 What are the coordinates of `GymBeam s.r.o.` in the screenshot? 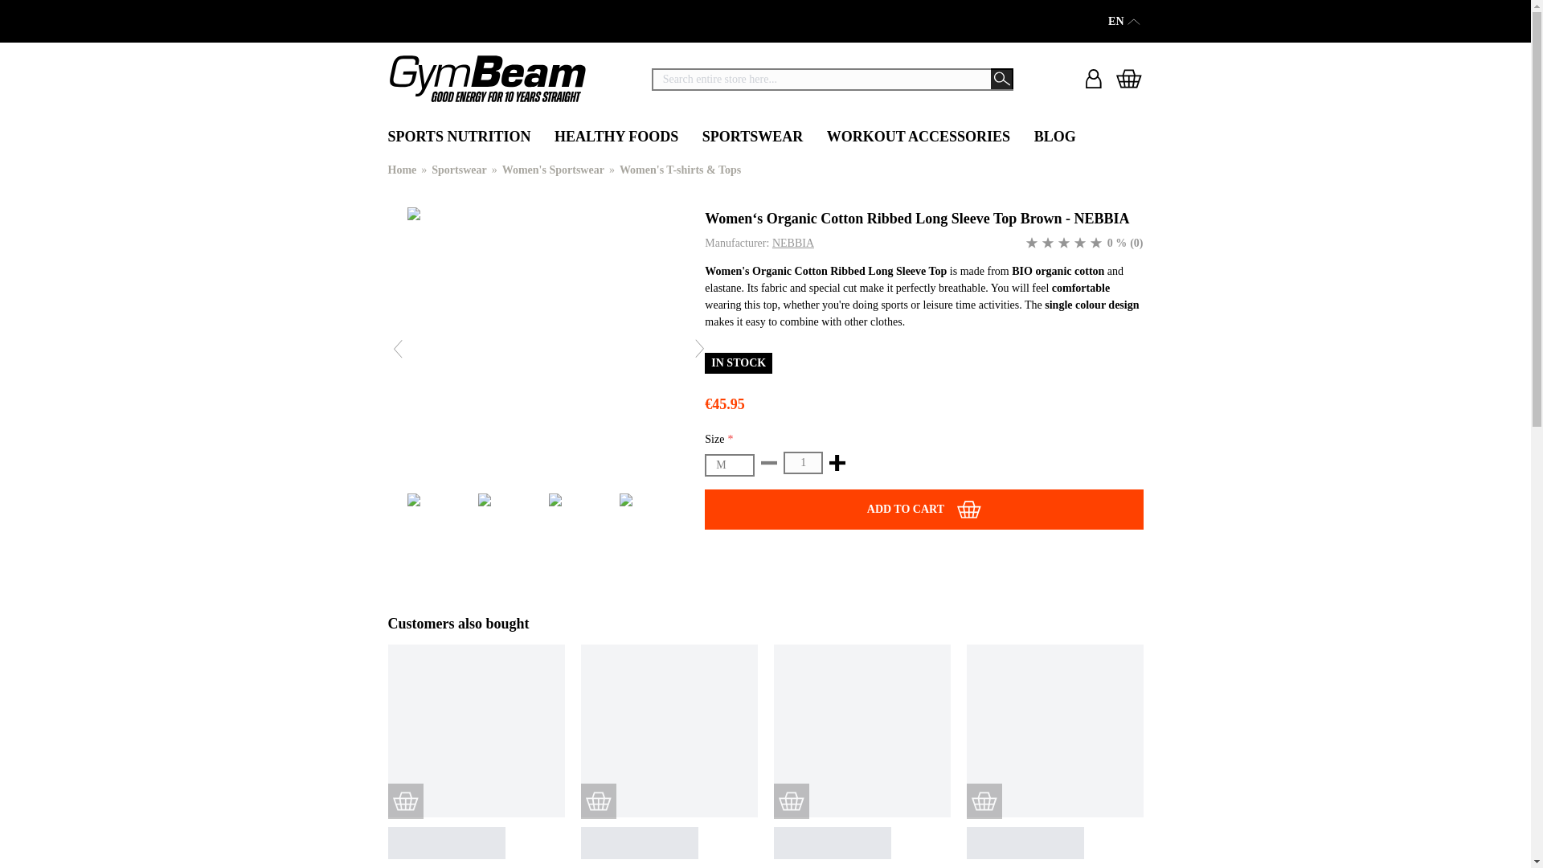 It's located at (486, 78).